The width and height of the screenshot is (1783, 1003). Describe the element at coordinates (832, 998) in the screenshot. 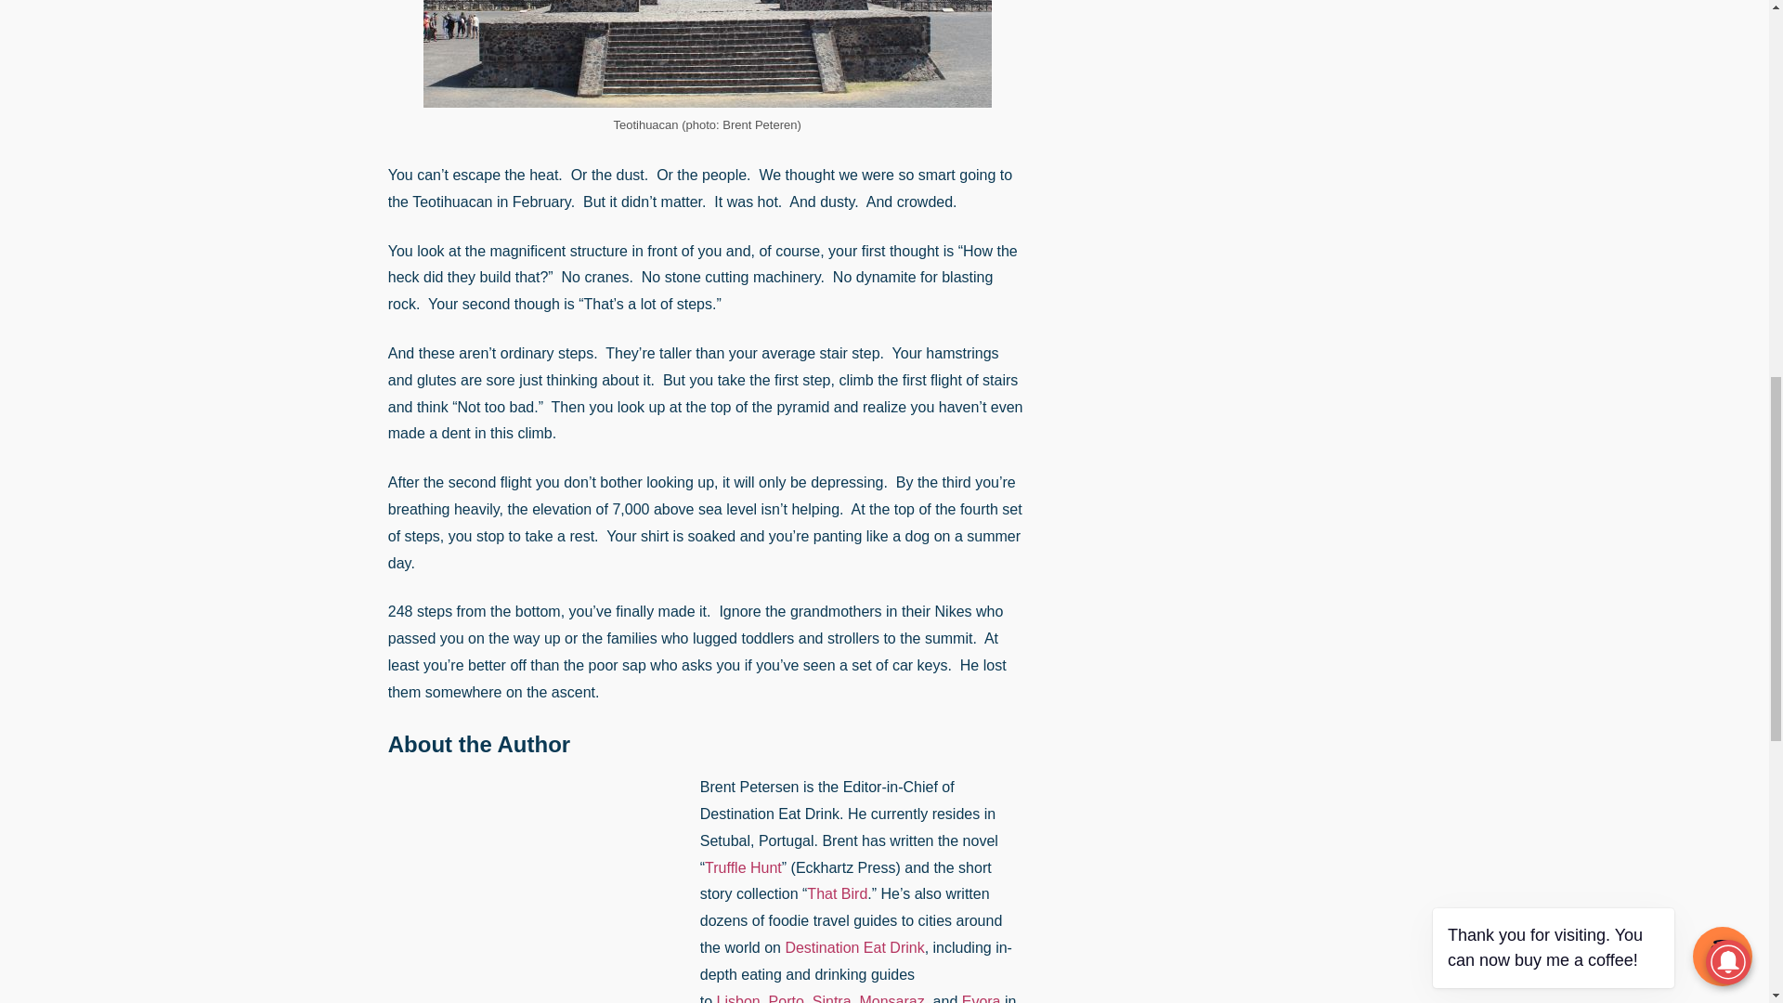

I see `Sintra` at that location.